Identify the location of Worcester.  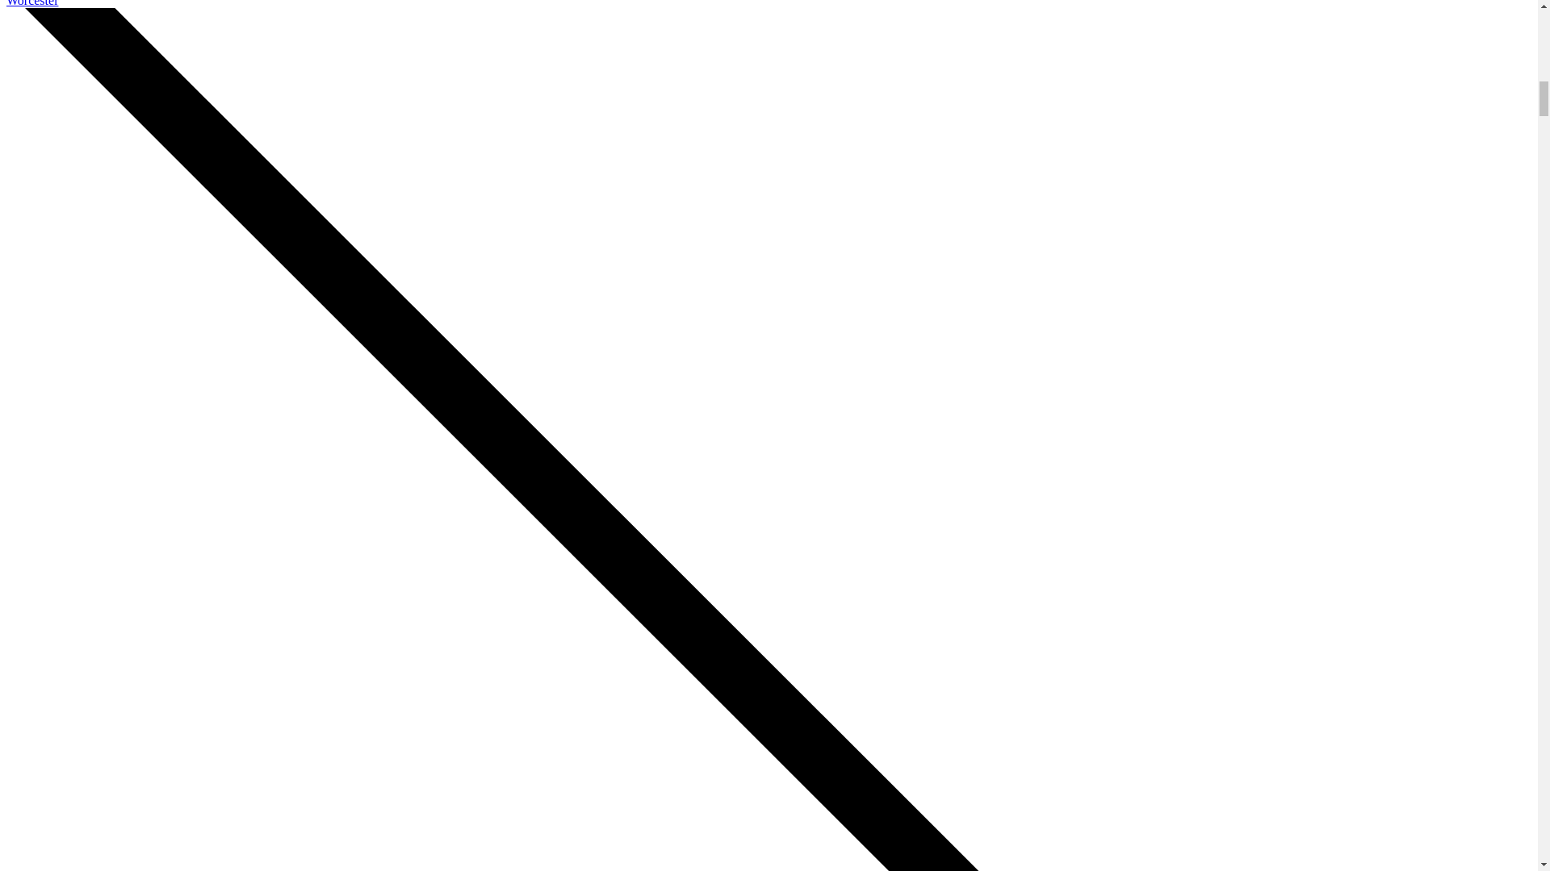
(32, 3).